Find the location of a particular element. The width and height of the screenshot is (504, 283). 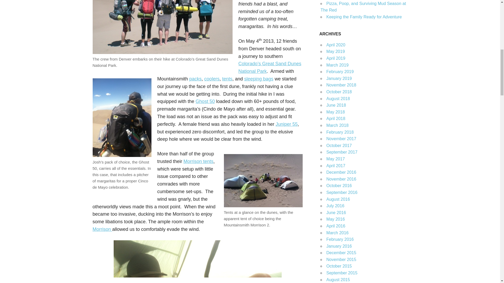

Morrison tents is located at coordinates (198, 161).